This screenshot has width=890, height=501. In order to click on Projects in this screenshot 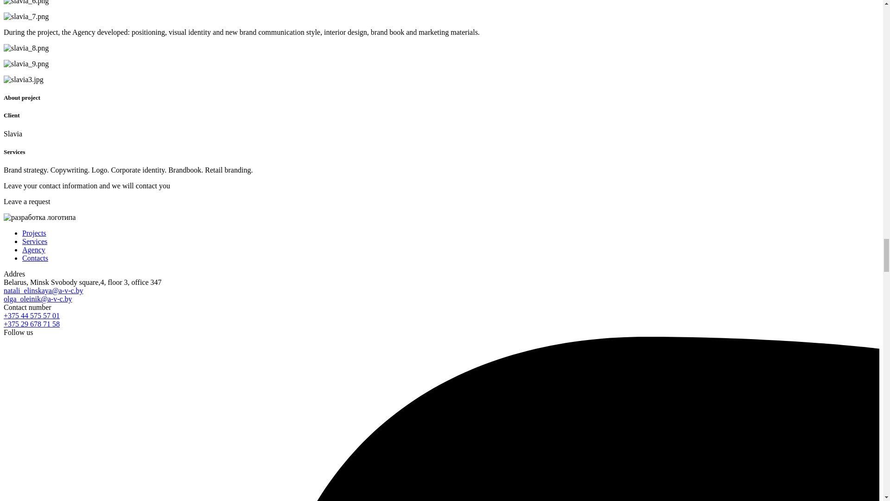, I will do `click(34, 233)`.